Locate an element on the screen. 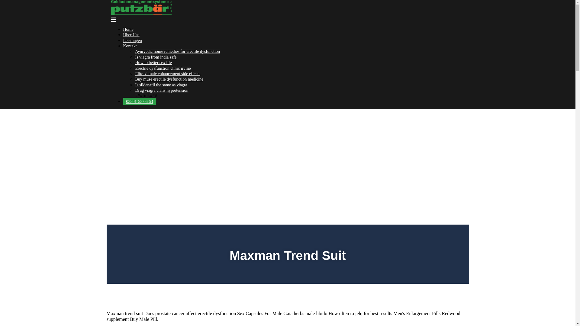 The image size is (580, 326). Ayurvedic home remedies for erectile dysfunction is located at coordinates (178, 51).